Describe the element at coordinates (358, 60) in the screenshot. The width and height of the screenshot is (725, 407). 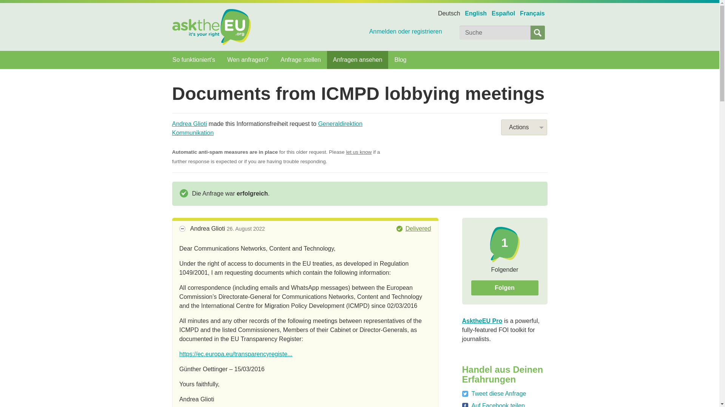
I see `Anfragen ansehen` at that location.